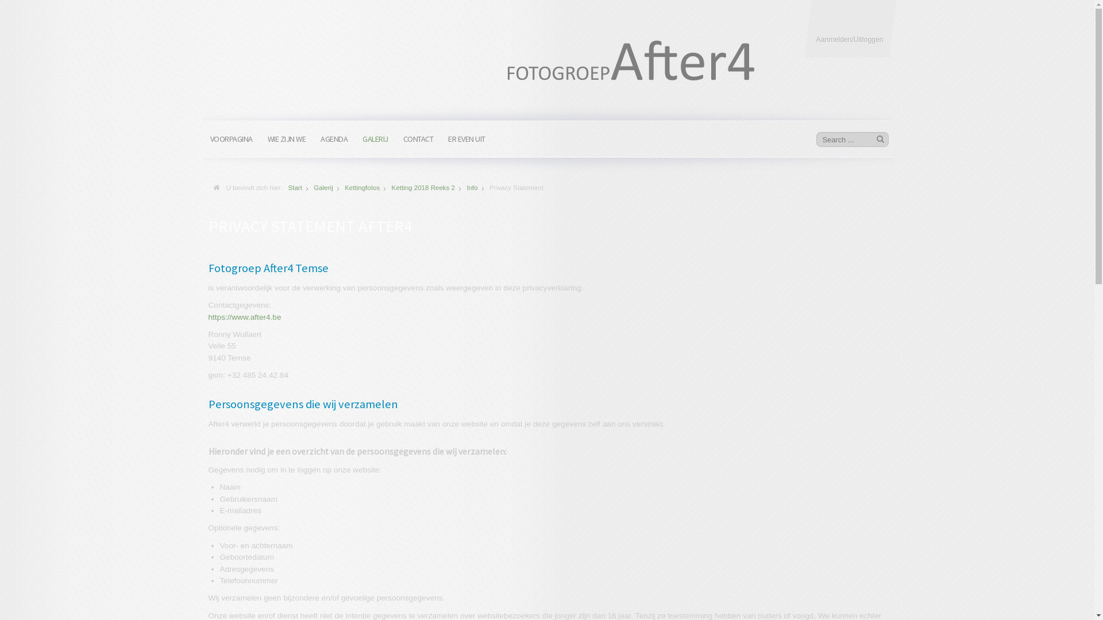 This screenshot has height=620, width=1103. Describe the element at coordinates (323, 188) in the screenshot. I see `Galerij` at that location.